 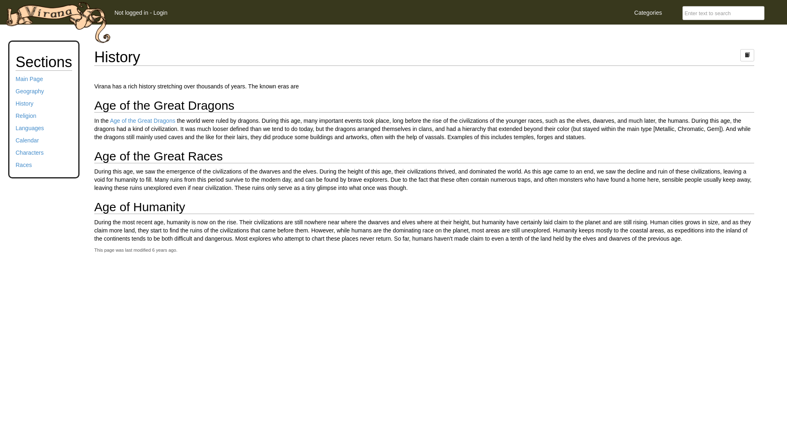 What do you see at coordinates (30, 91) in the screenshot?
I see `Geography` at bounding box center [30, 91].